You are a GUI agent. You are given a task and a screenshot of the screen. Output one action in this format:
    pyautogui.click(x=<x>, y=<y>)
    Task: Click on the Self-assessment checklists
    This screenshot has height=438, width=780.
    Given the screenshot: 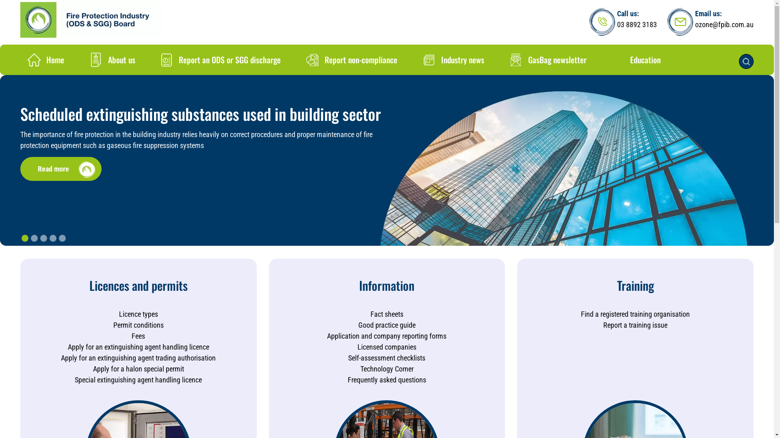 What is the action you would take?
    pyautogui.click(x=387, y=358)
    